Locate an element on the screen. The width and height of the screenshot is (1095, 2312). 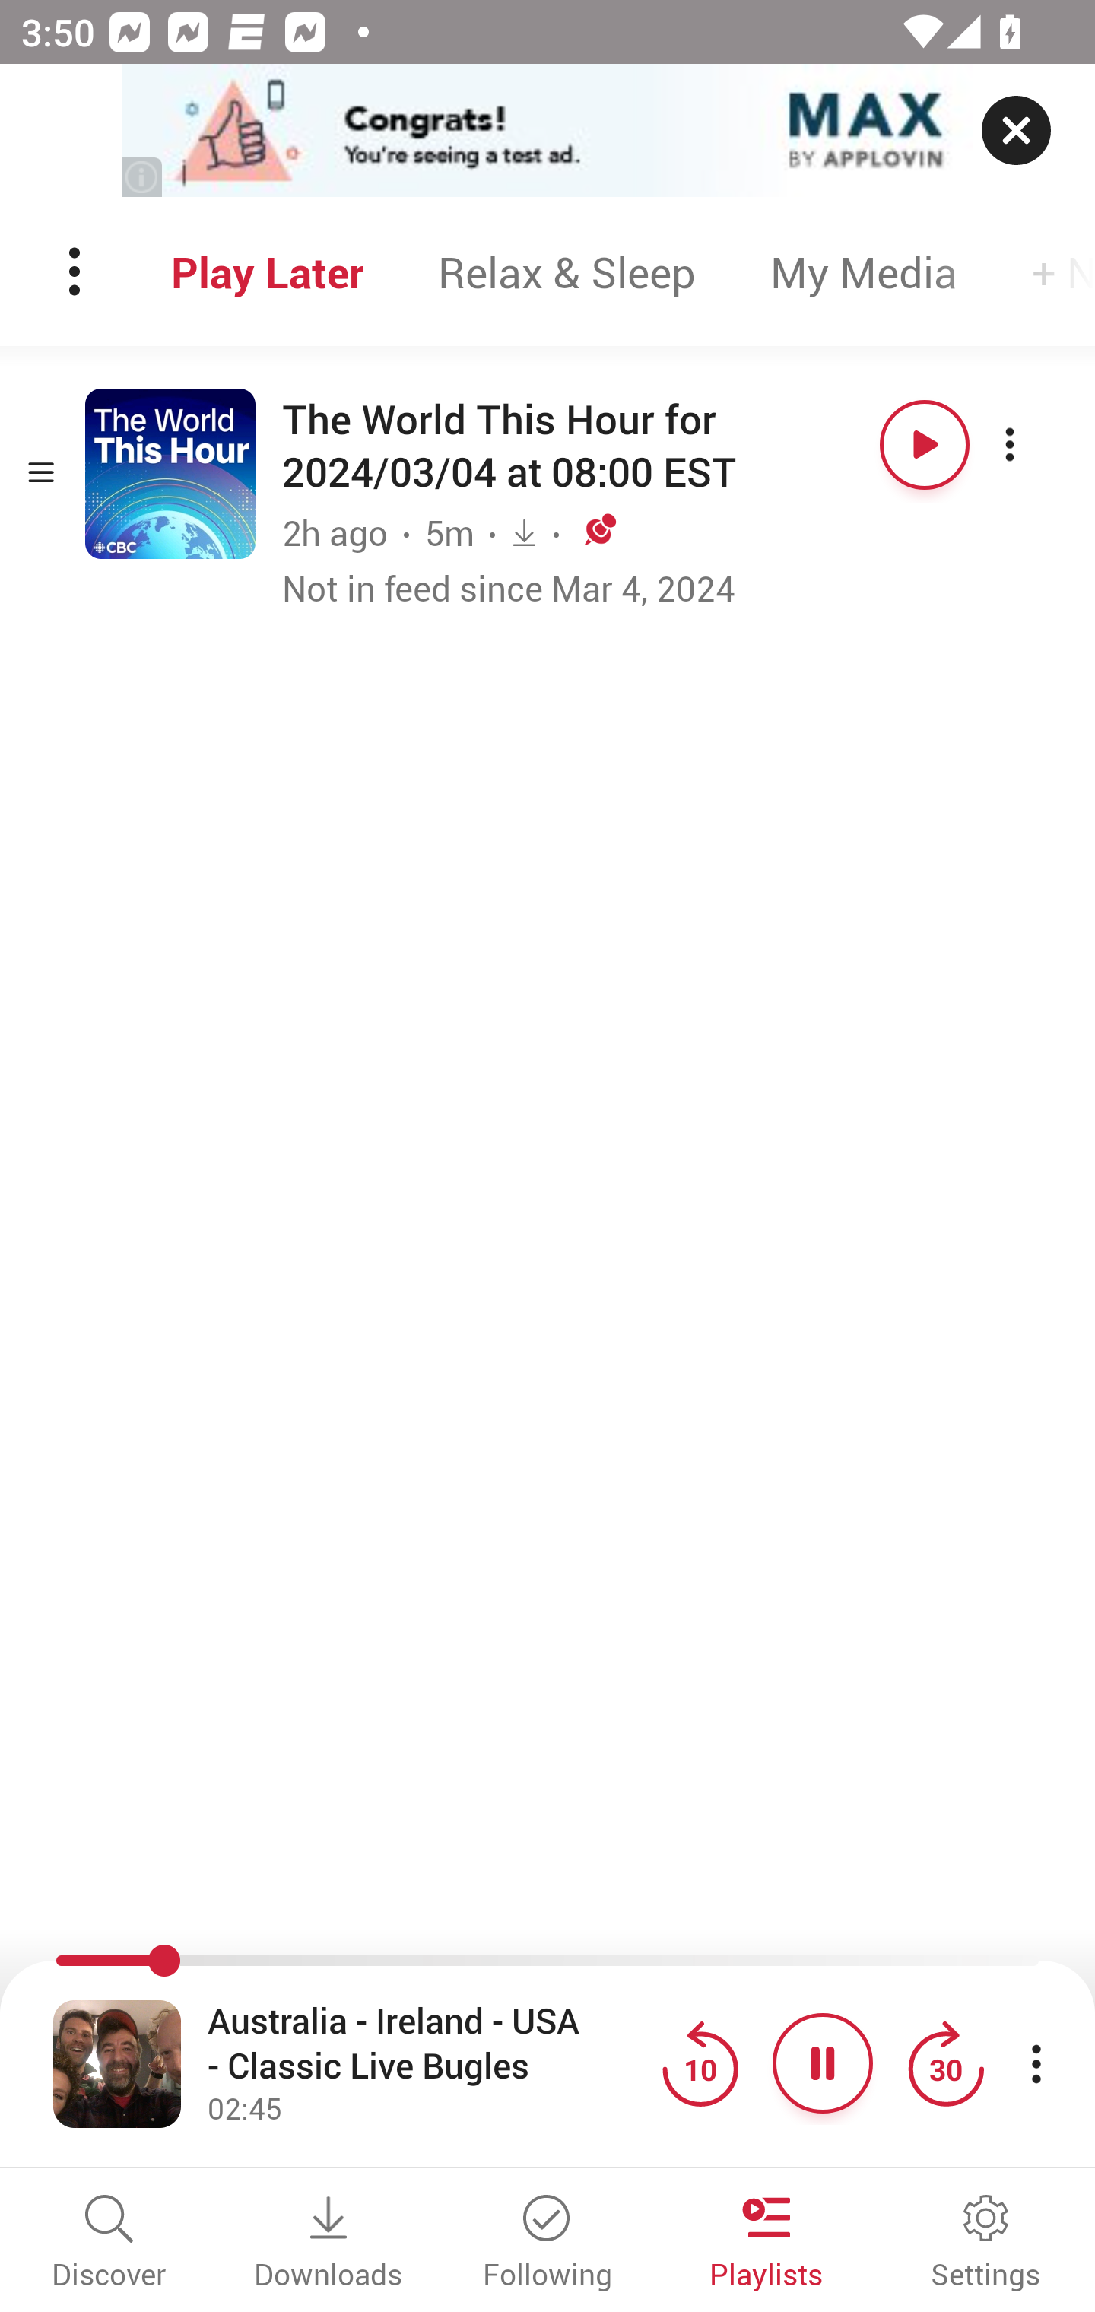
Play button is located at coordinates (925, 444).